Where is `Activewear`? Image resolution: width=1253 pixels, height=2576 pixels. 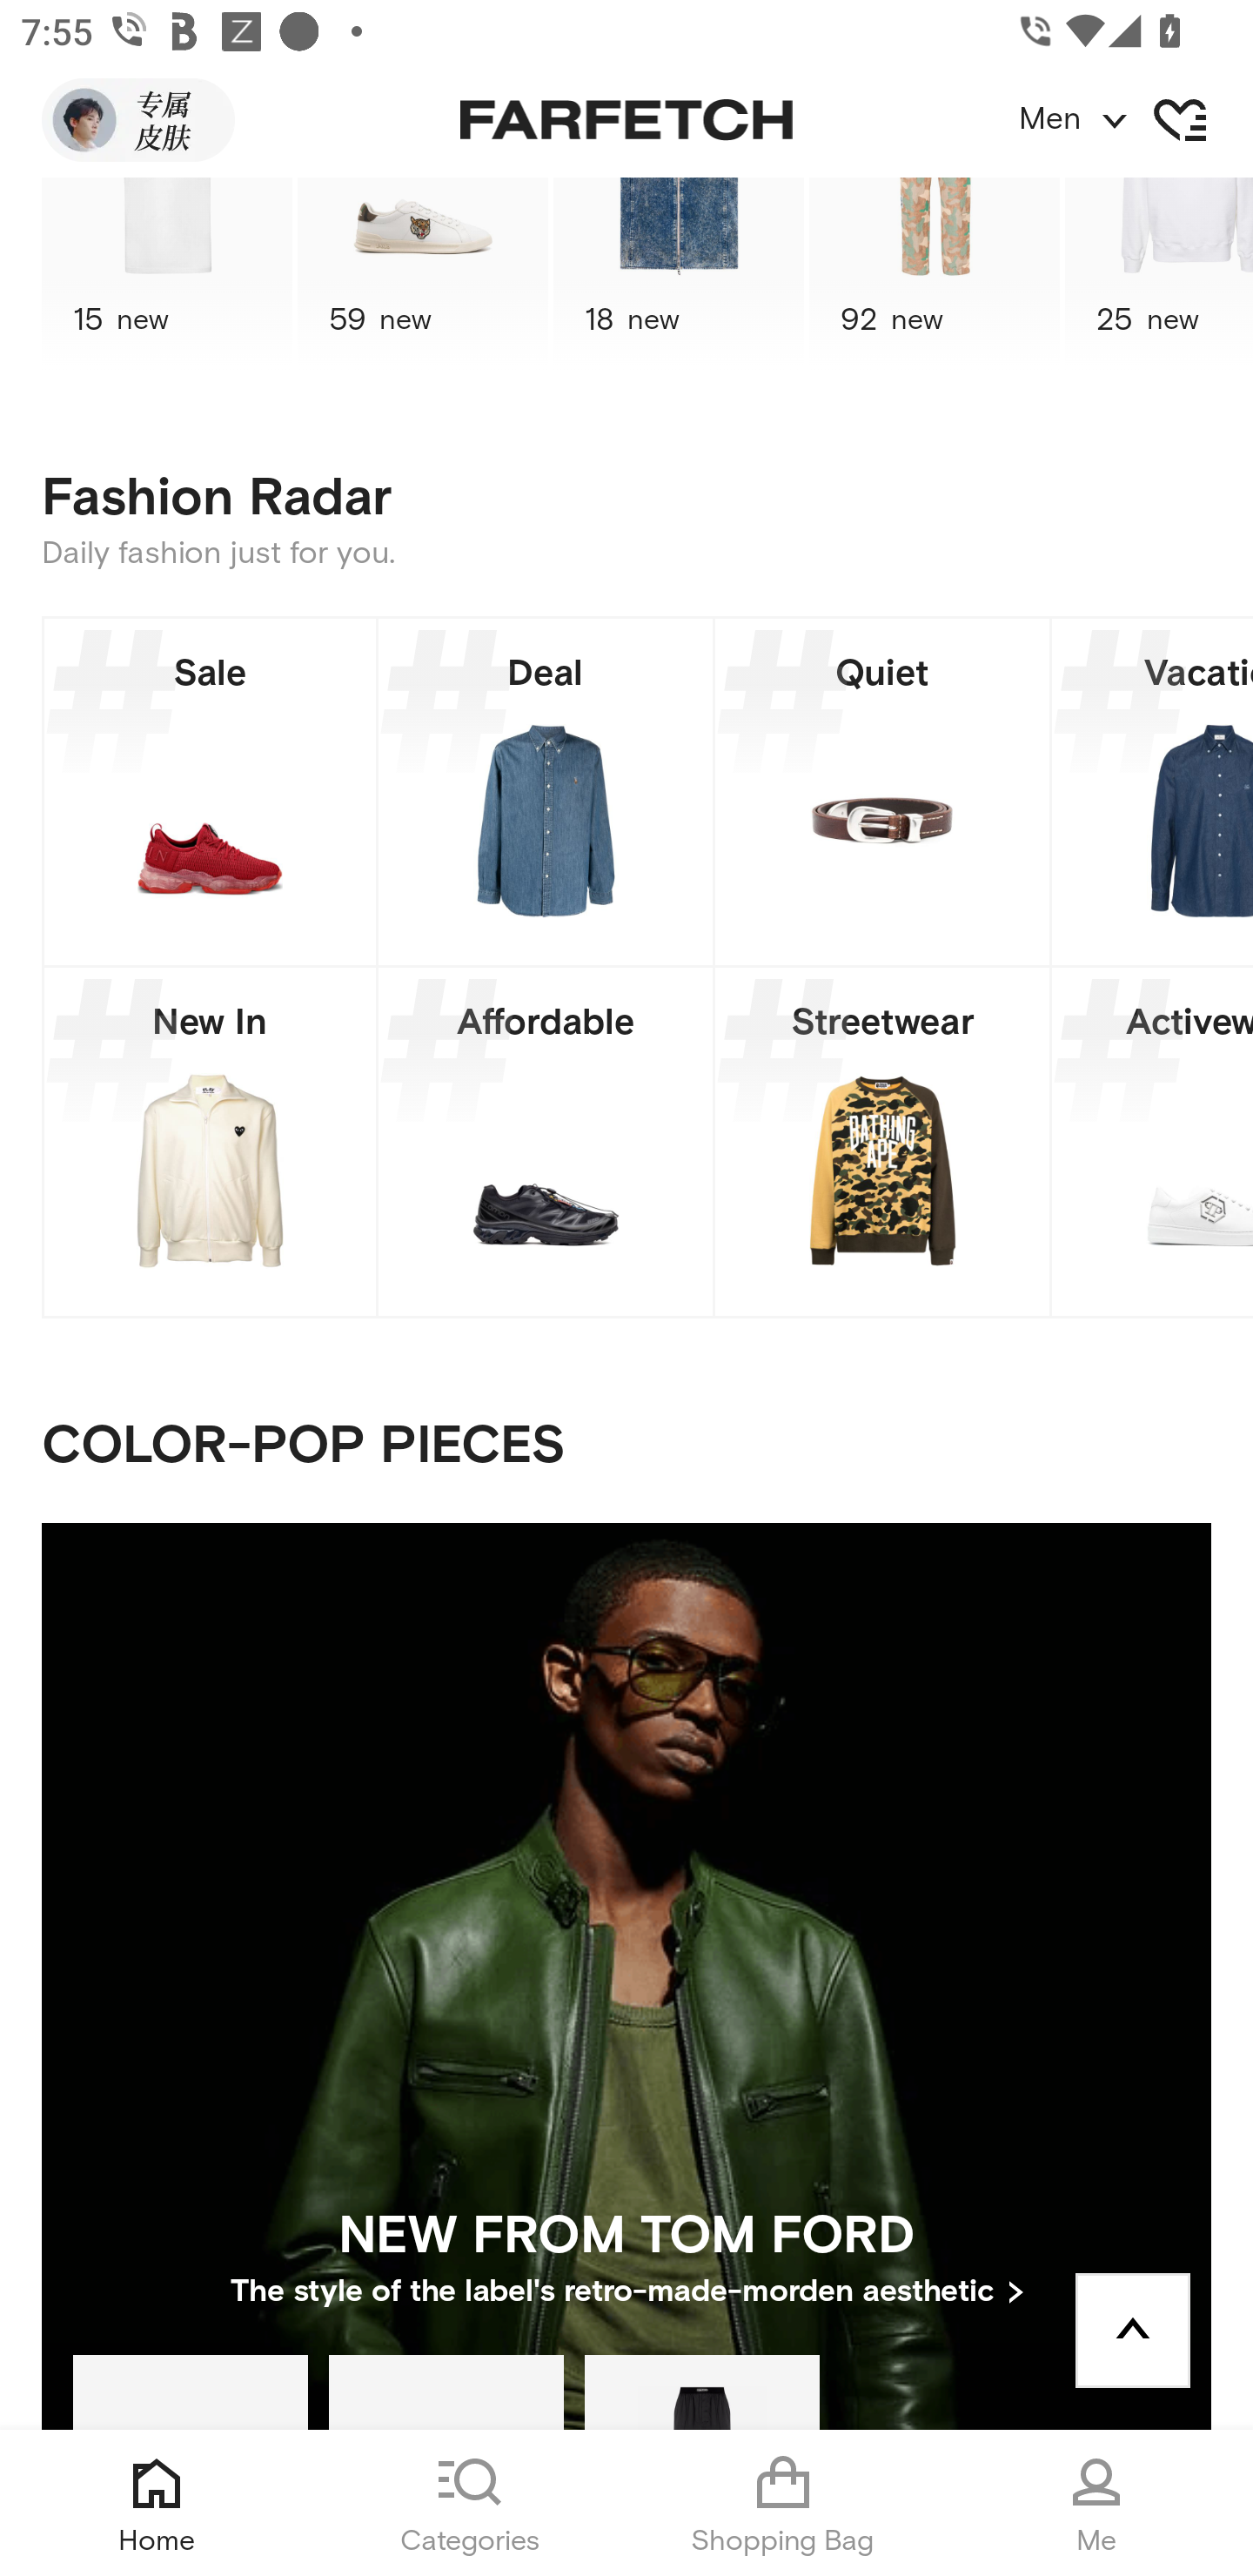 Activewear is located at coordinates (1152, 1142).